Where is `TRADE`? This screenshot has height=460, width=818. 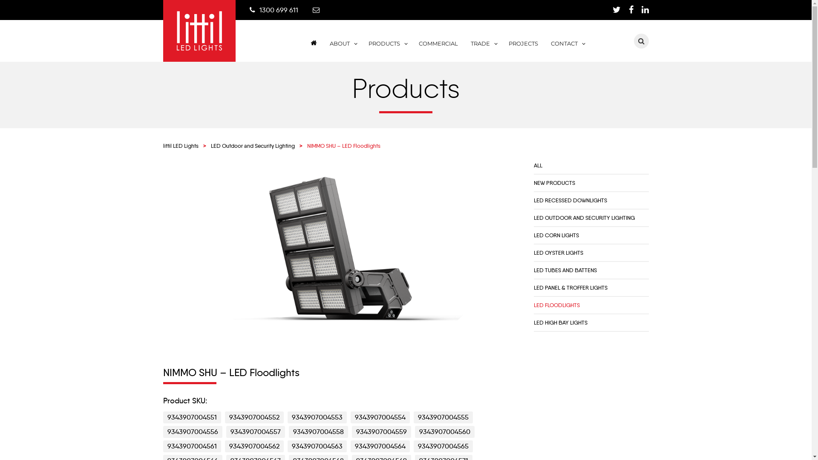
TRADE is located at coordinates (483, 49).